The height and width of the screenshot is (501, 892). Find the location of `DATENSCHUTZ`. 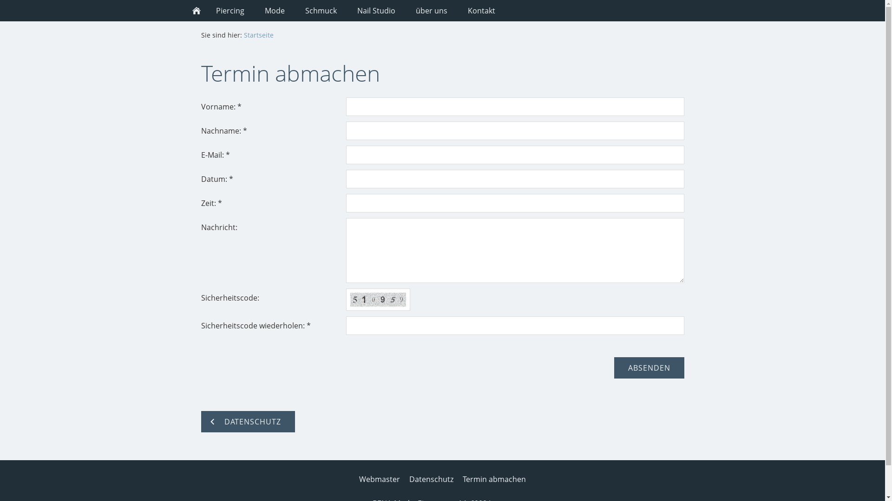

DATENSCHUTZ is located at coordinates (248, 422).